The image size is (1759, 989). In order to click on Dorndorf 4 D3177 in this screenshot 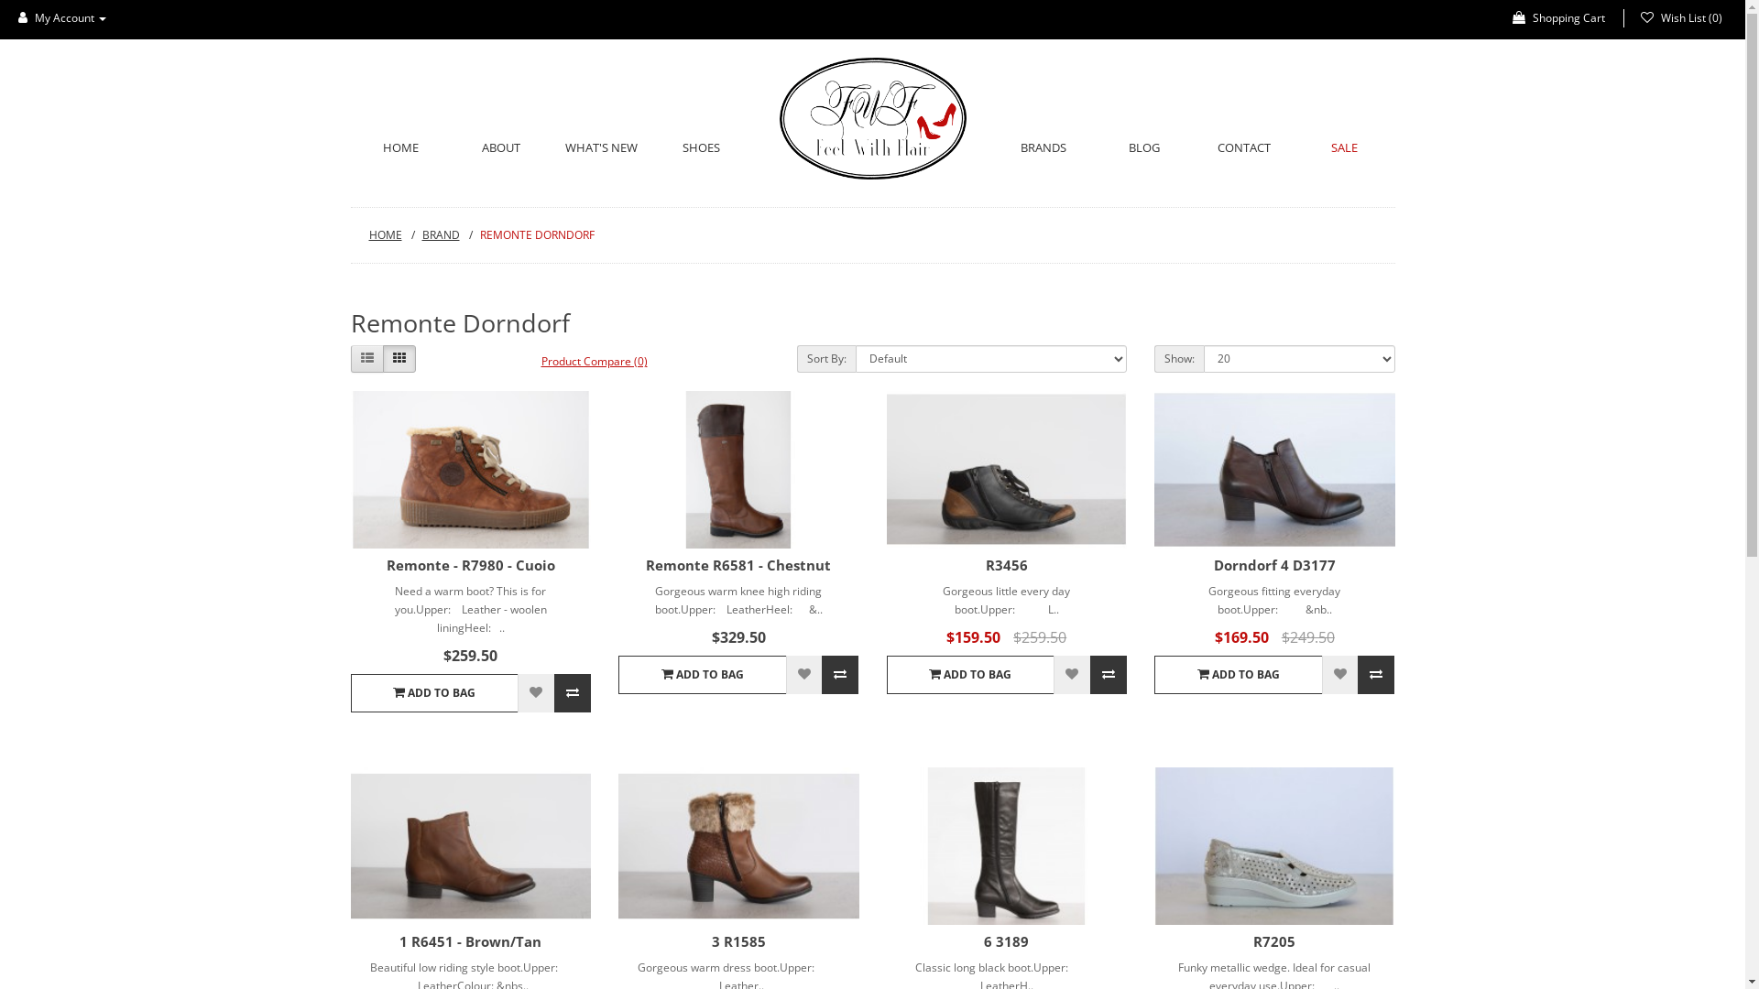, I will do `click(1275, 565)`.